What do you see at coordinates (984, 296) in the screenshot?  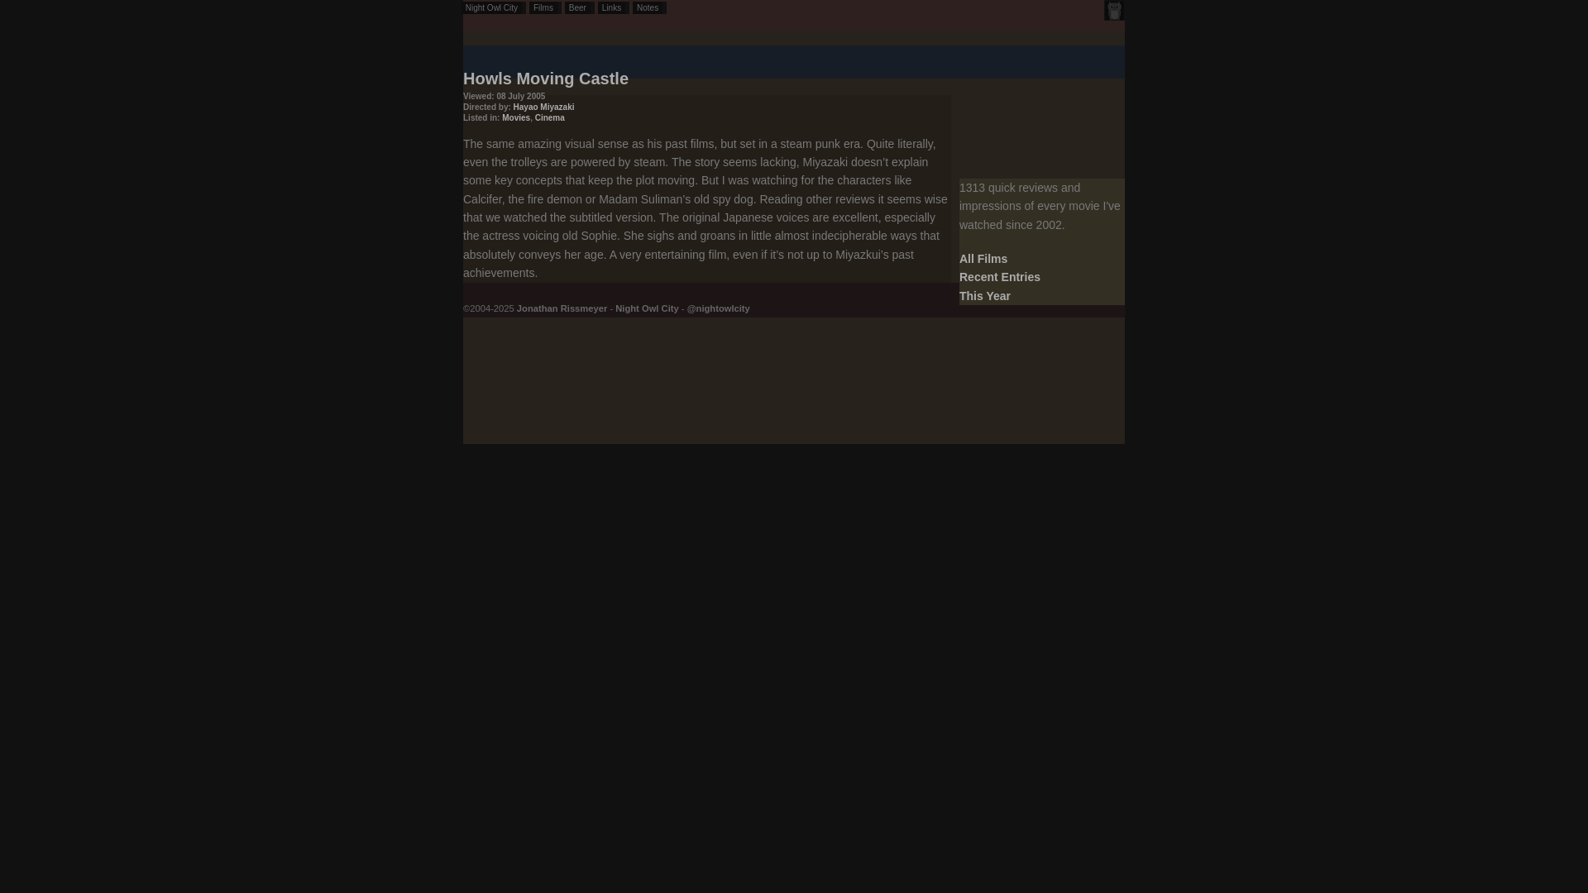 I see `This Year` at bounding box center [984, 296].